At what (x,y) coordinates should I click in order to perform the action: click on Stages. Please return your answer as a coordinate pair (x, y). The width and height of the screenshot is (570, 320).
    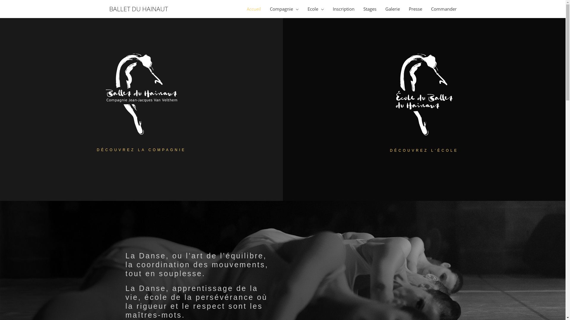
    Looking at the image, I should click on (370, 9).